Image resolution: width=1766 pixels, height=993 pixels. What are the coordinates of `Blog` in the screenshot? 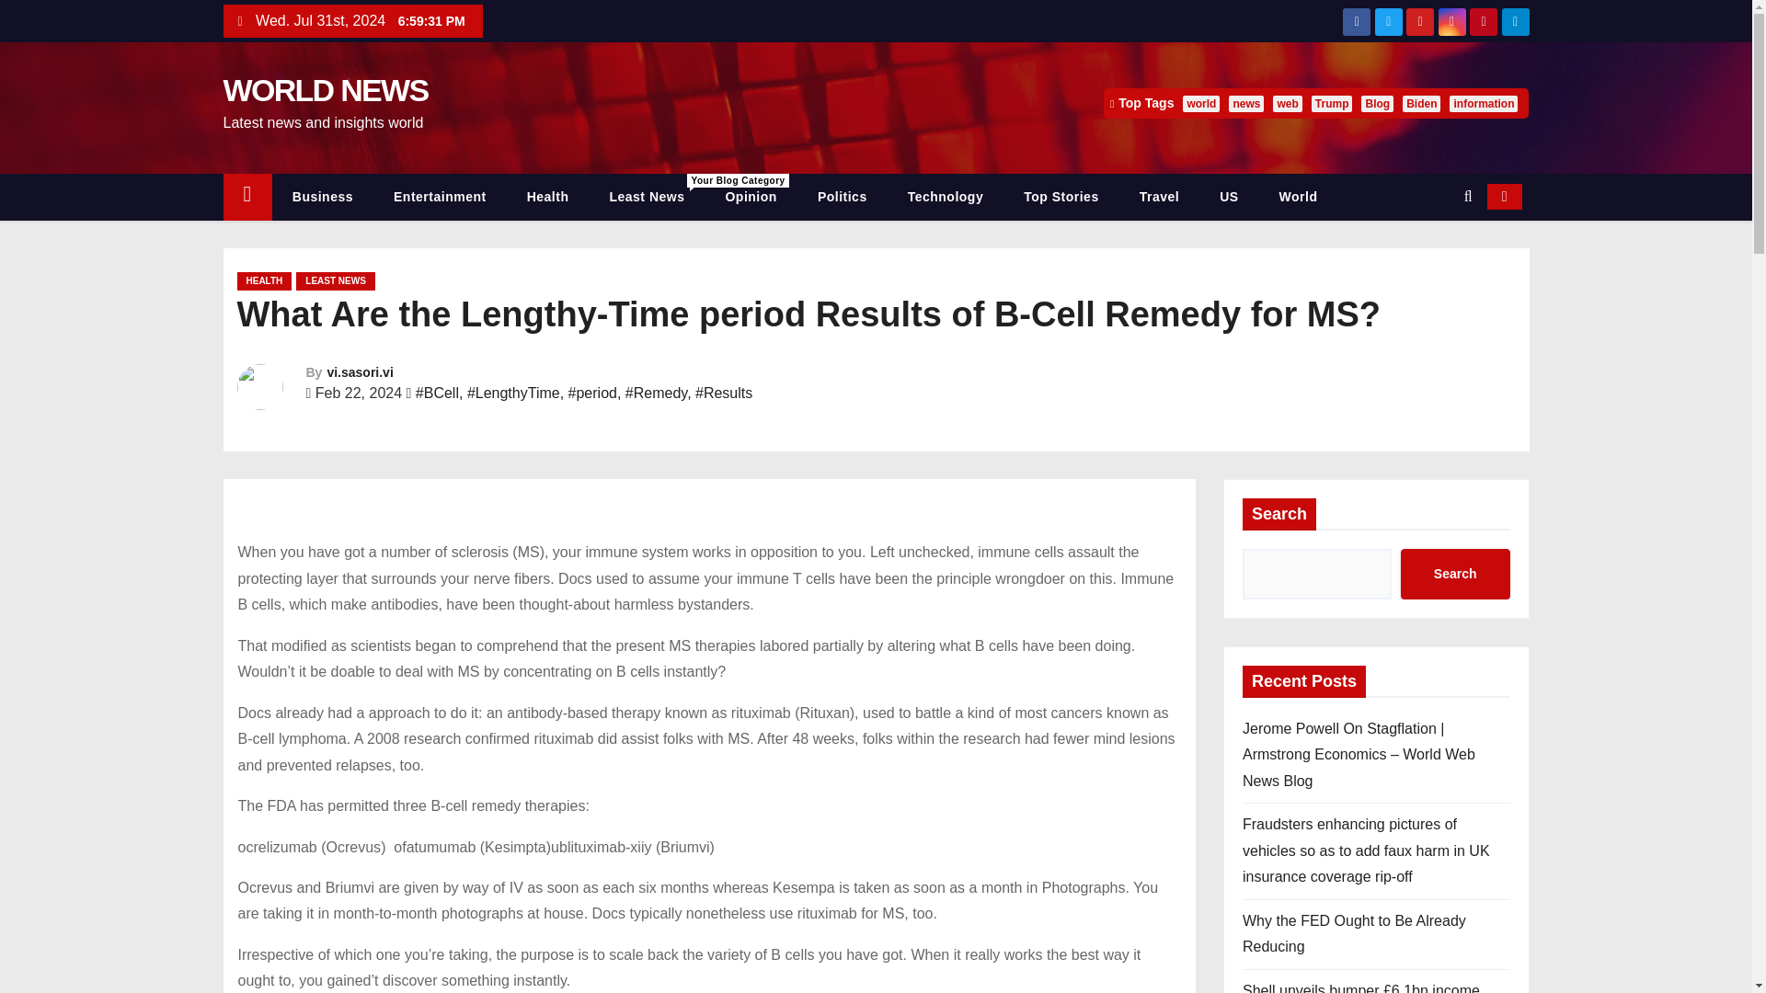 It's located at (1377, 103).